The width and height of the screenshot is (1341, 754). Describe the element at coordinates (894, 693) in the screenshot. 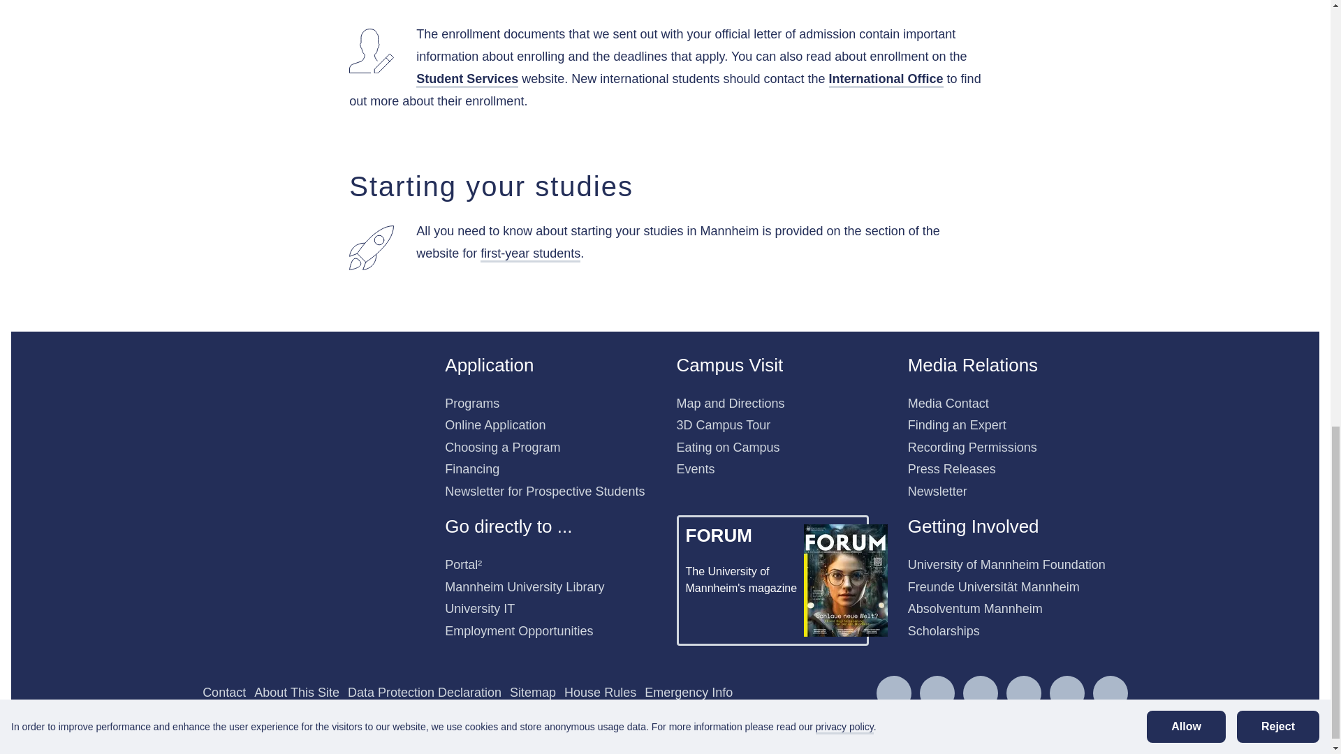

I see `Instagram Page of the University of Mannheim` at that location.